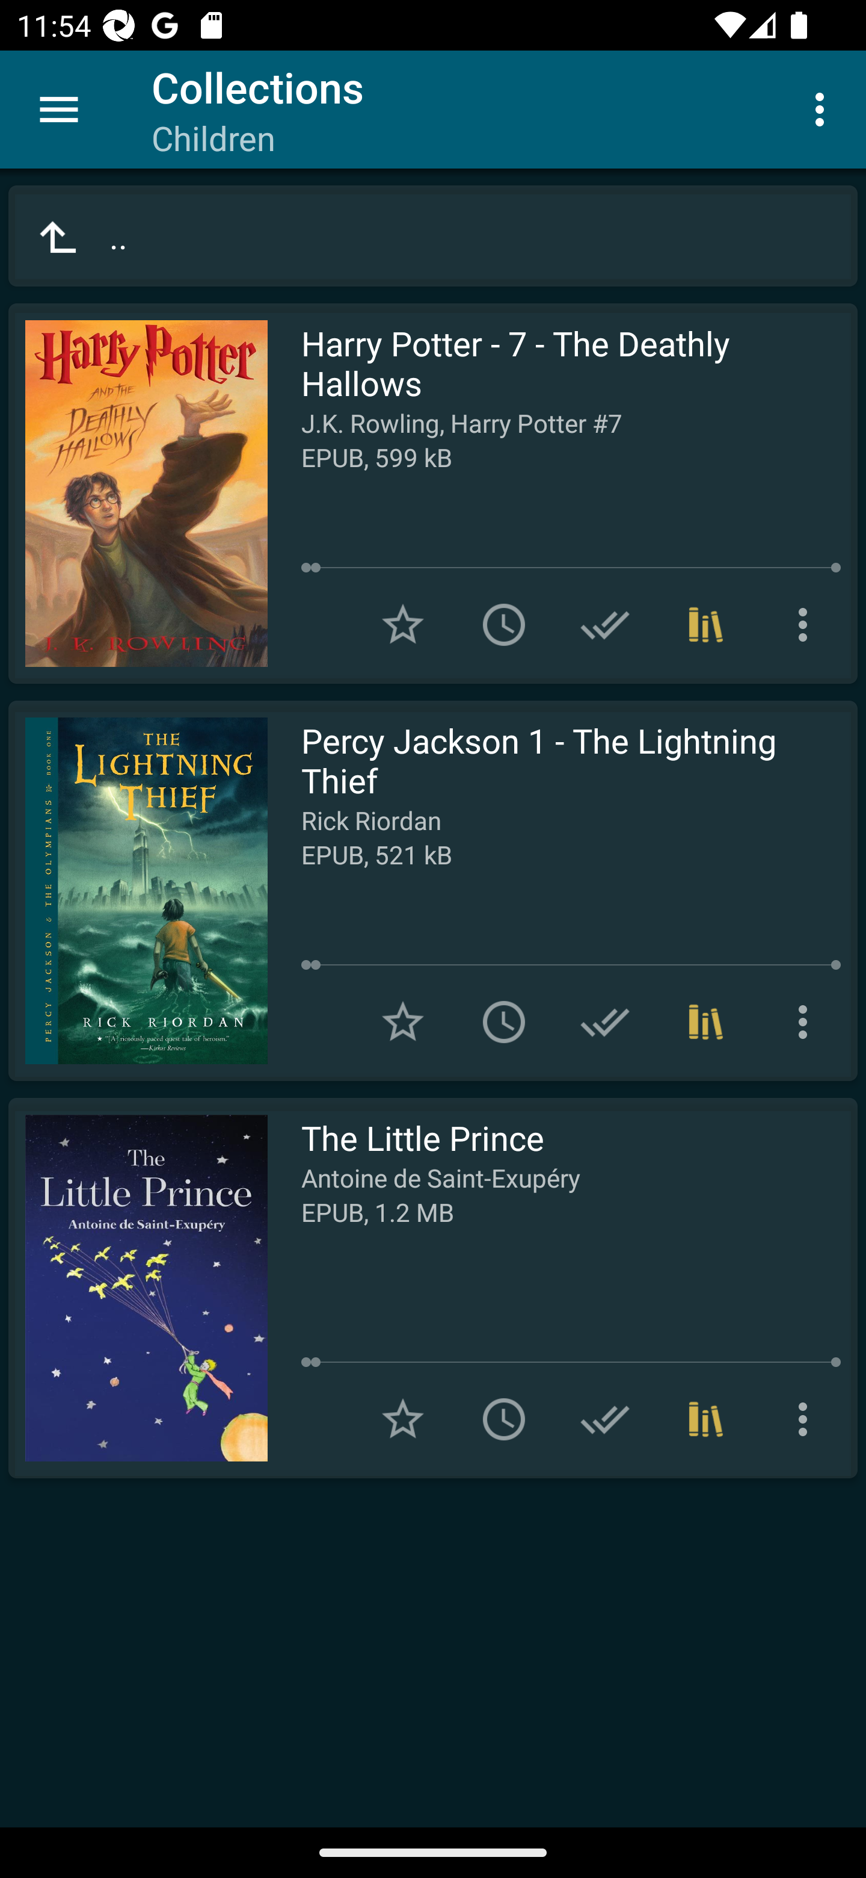  What do you see at coordinates (403, 625) in the screenshot?
I see `Add to Favorites` at bounding box center [403, 625].